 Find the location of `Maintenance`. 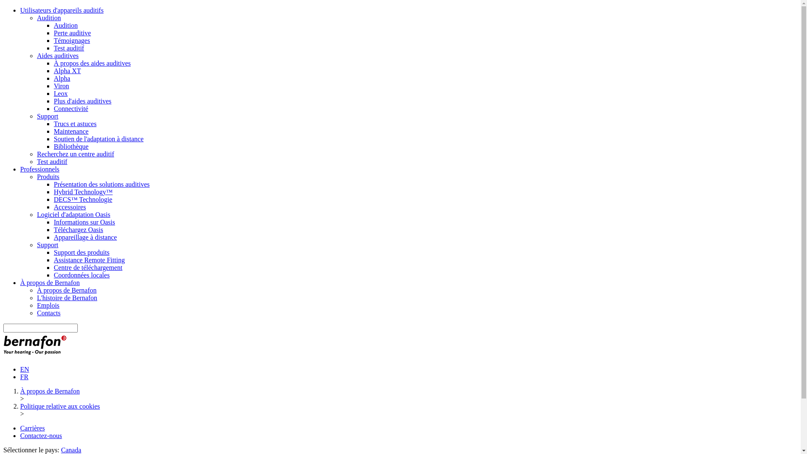

Maintenance is located at coordinates (71, 131).